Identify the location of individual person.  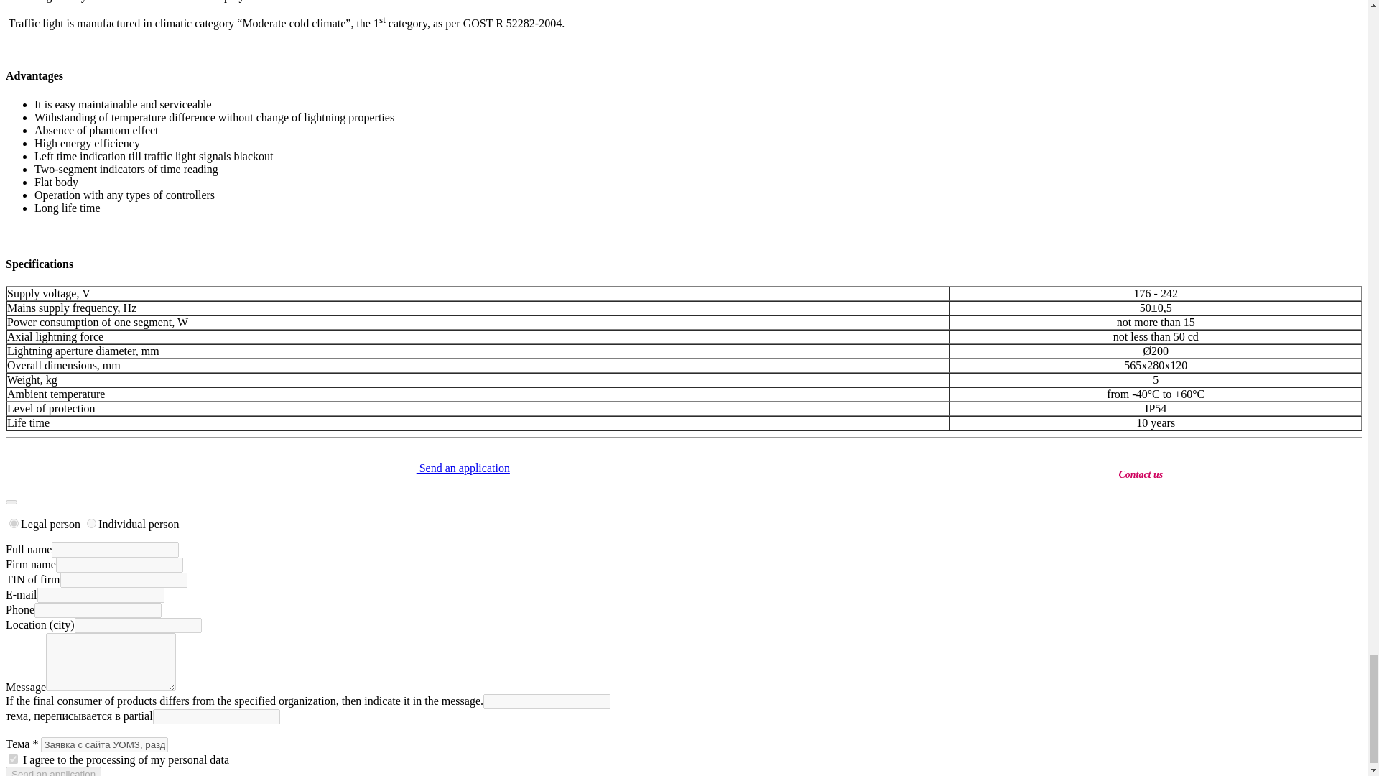
(91, 523).